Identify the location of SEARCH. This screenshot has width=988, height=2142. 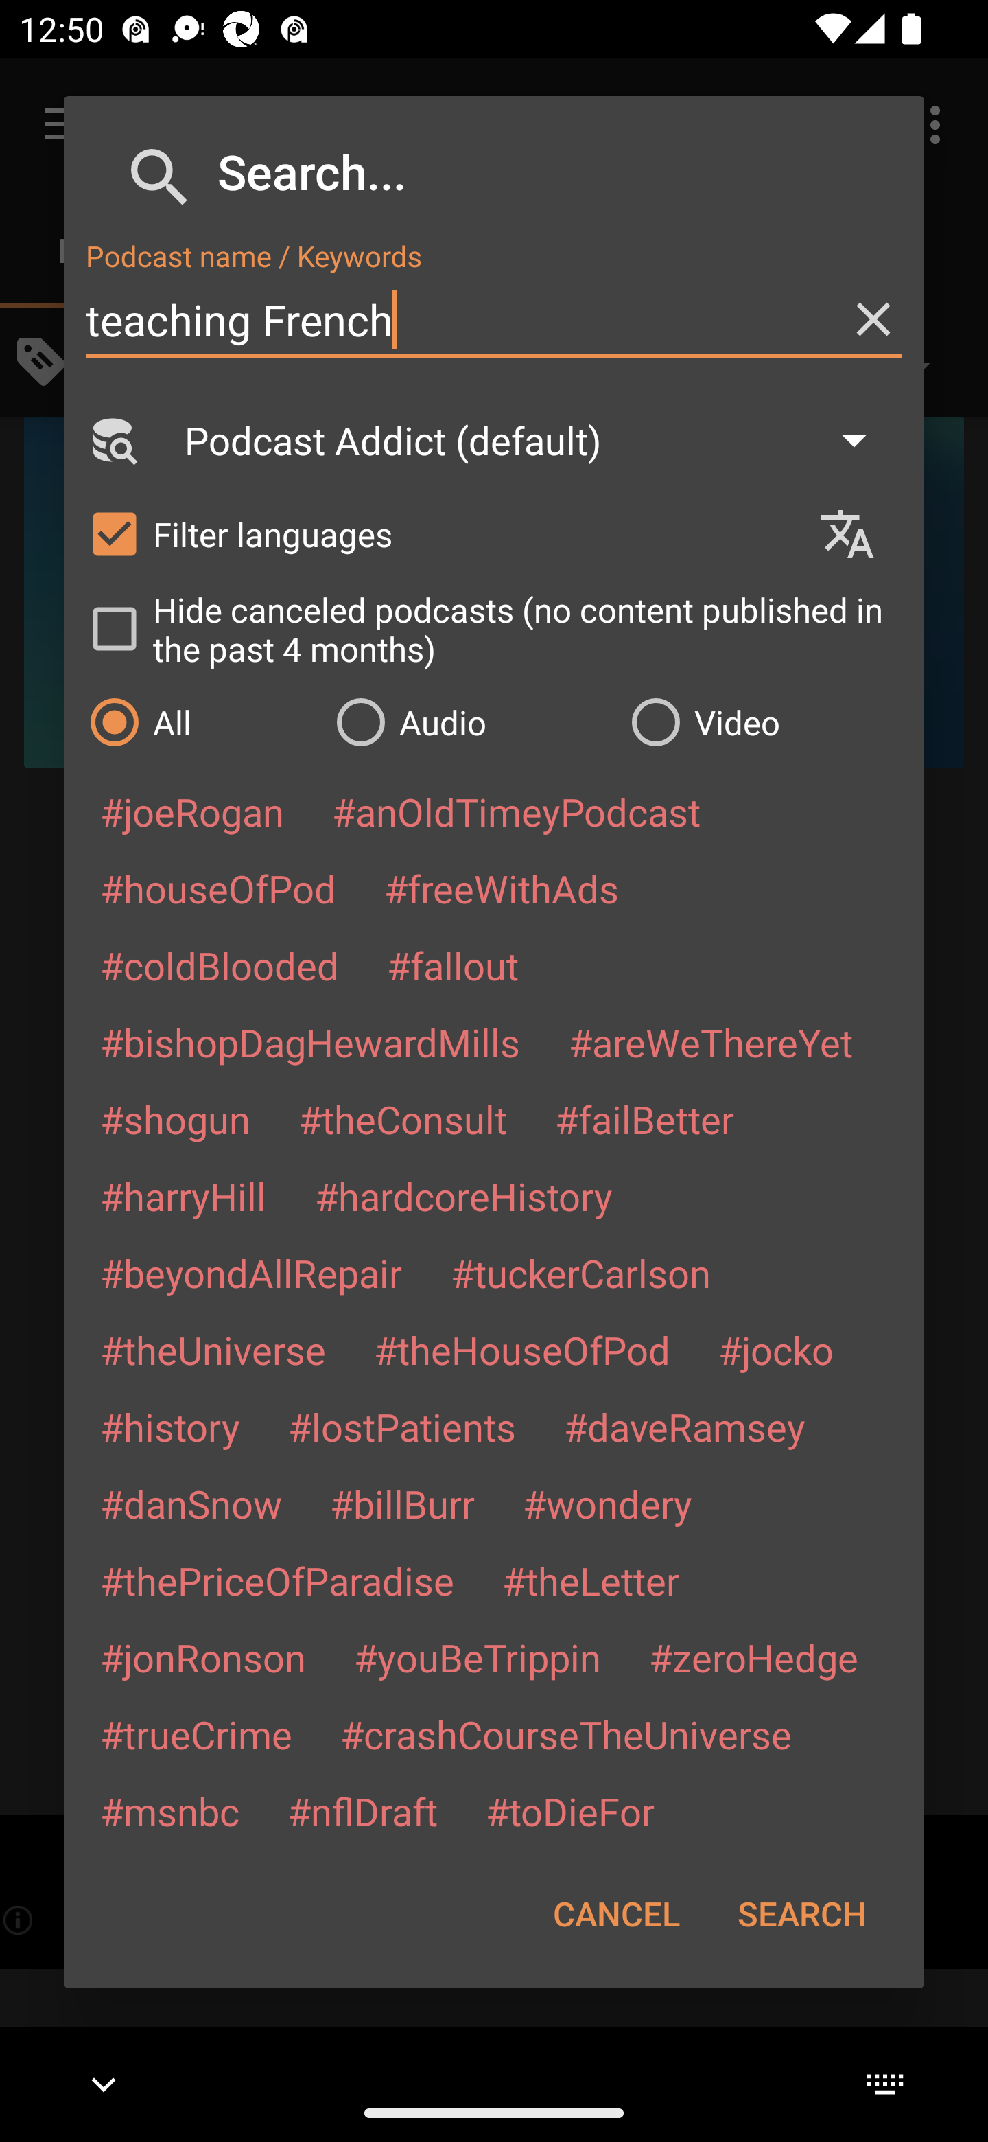
(801, 1913).